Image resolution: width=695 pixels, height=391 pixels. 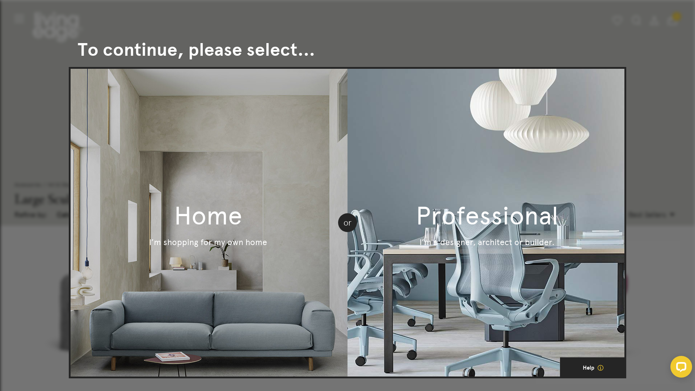 I want to click on Andy's Cactus, so click(x=608, y=312).